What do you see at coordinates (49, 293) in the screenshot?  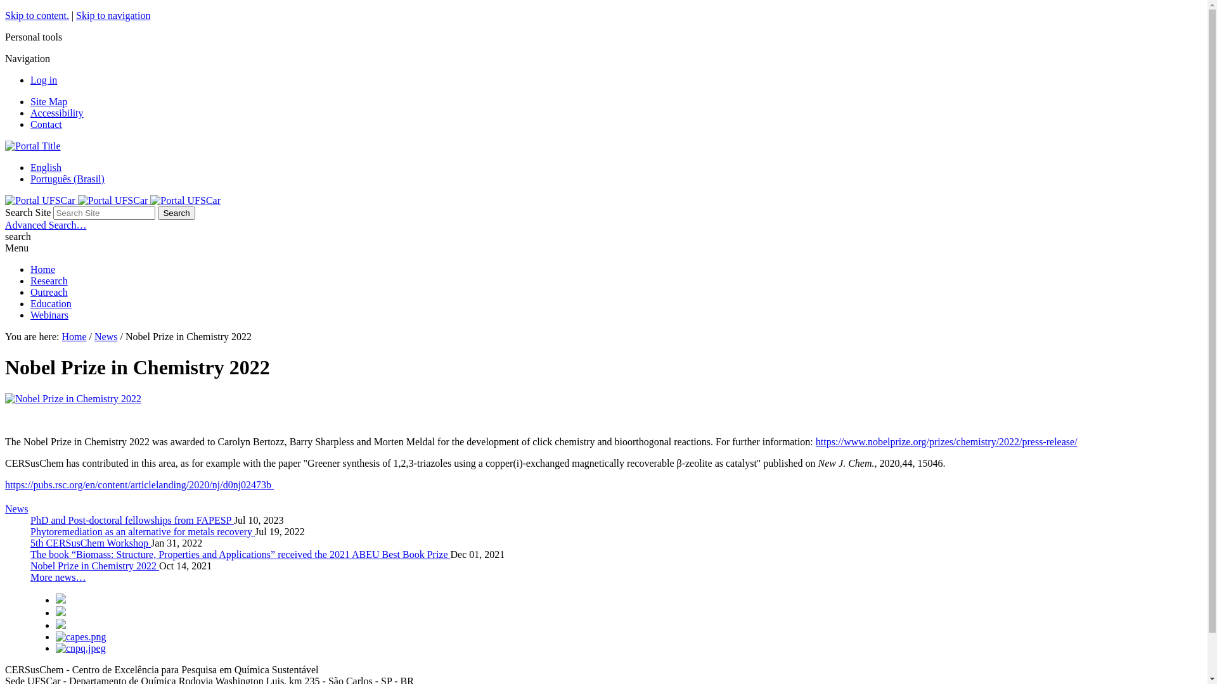 I see `Outreach` at bounding box center [49, 293].